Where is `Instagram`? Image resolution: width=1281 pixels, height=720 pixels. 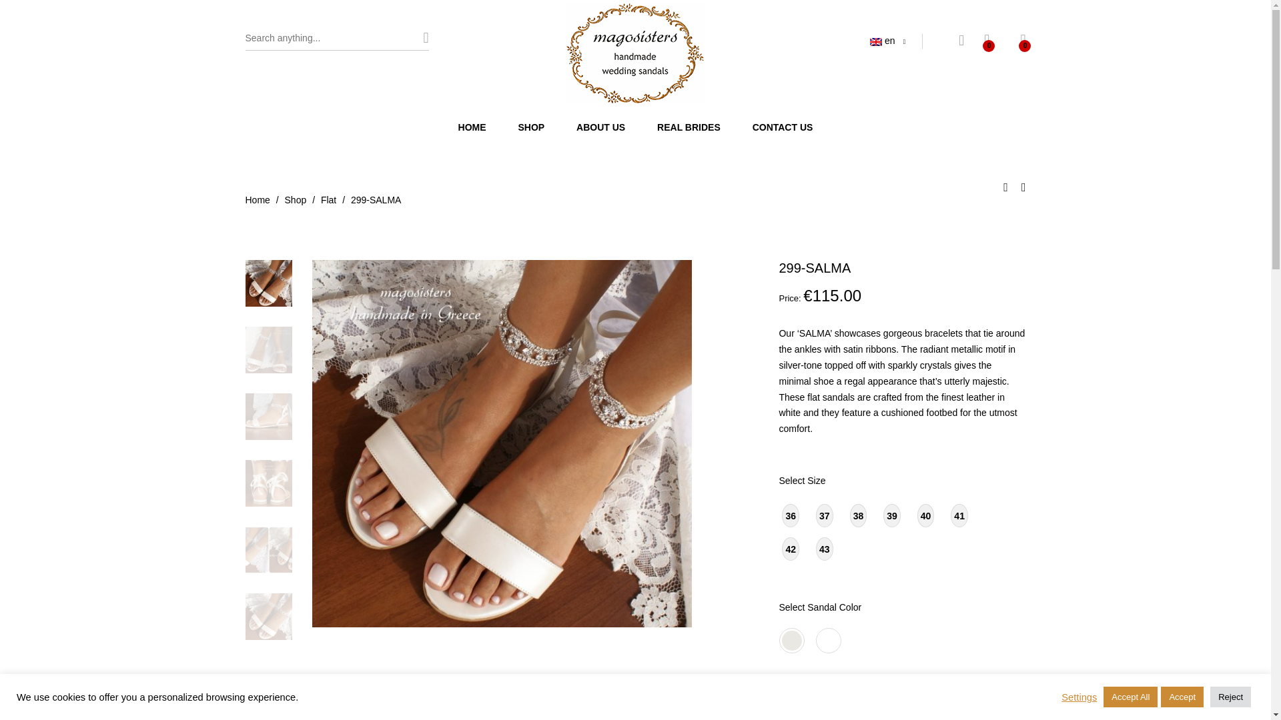
Instagram is located at coordinates (1156, 607).